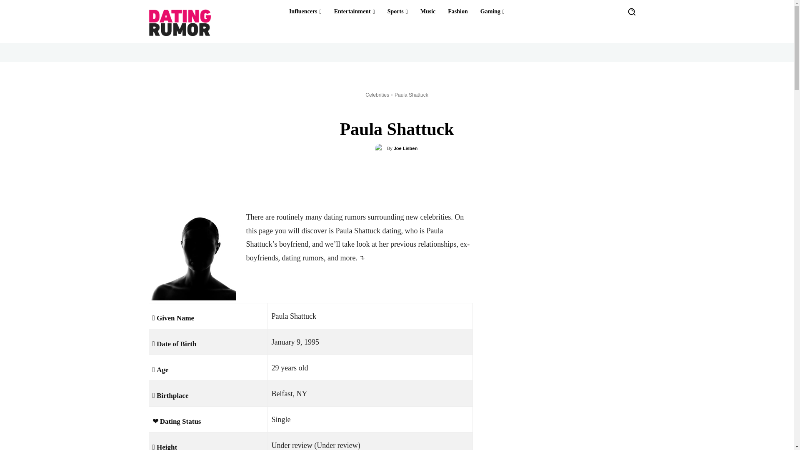  I want to click on Sports, so click(397, 12).